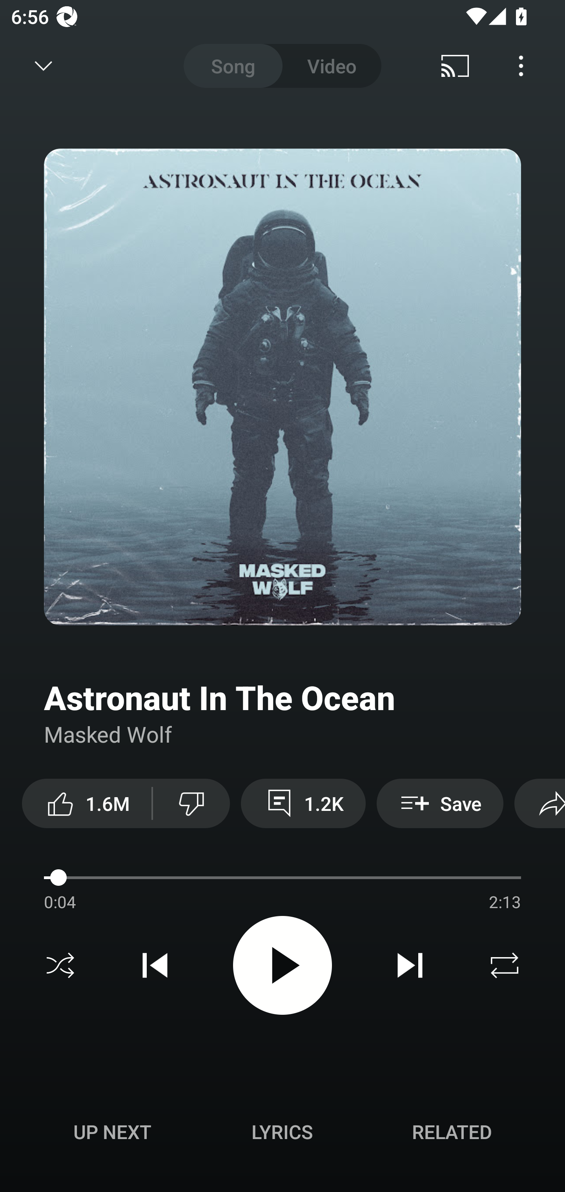 The image size is (565, 1192). What do you see at coordinates (60, 965) in the screenshot?
I see `Shuffle off` at bounding box center [60, 965].